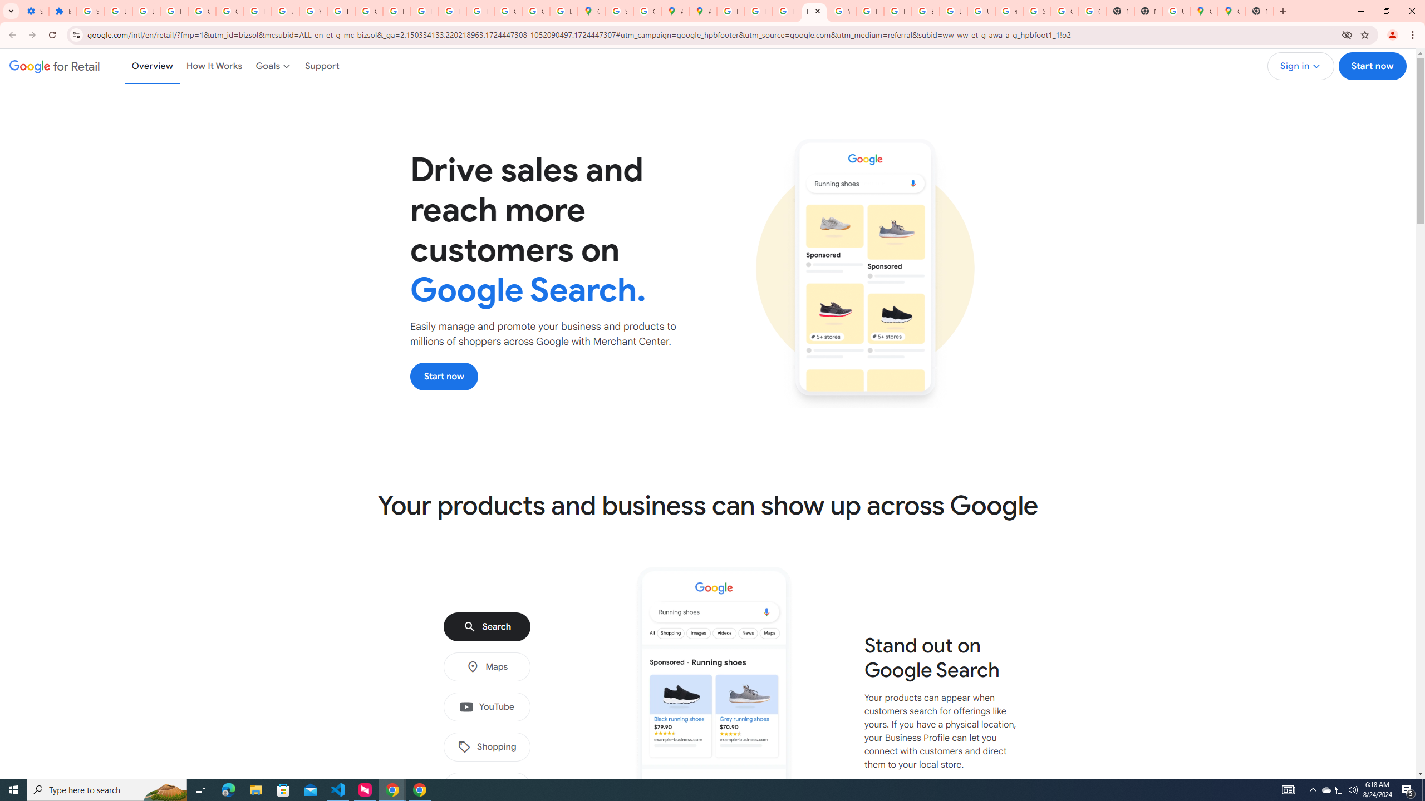 The height and width of the screenshot is (801, 1425). Describe the element at coordinates (313, 11) in the screenshot. I see `YouTube` at that location.